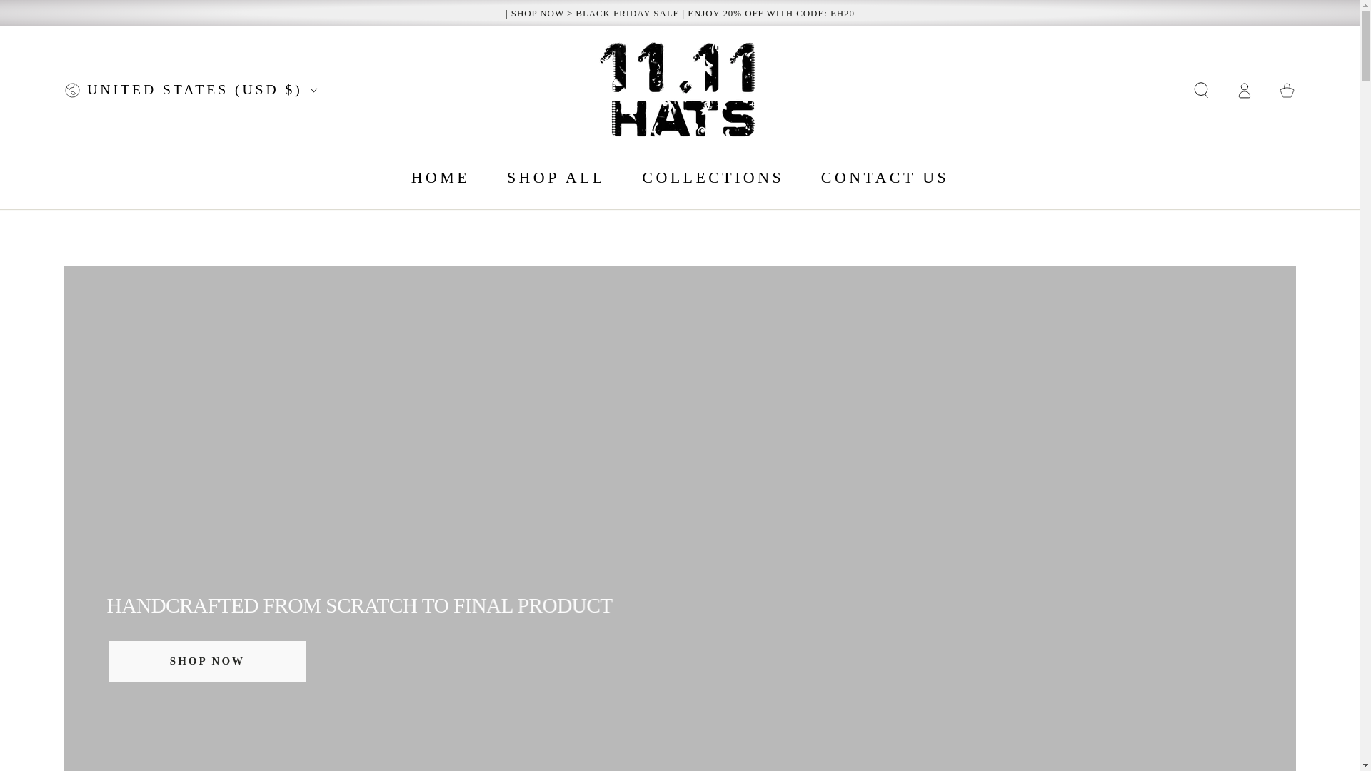 This screenshot has width=1371, height=771. What do you see at coordinates (556, 177) in the screenshot?
I see `SHOP ALL` at bounding box center [556, 177].